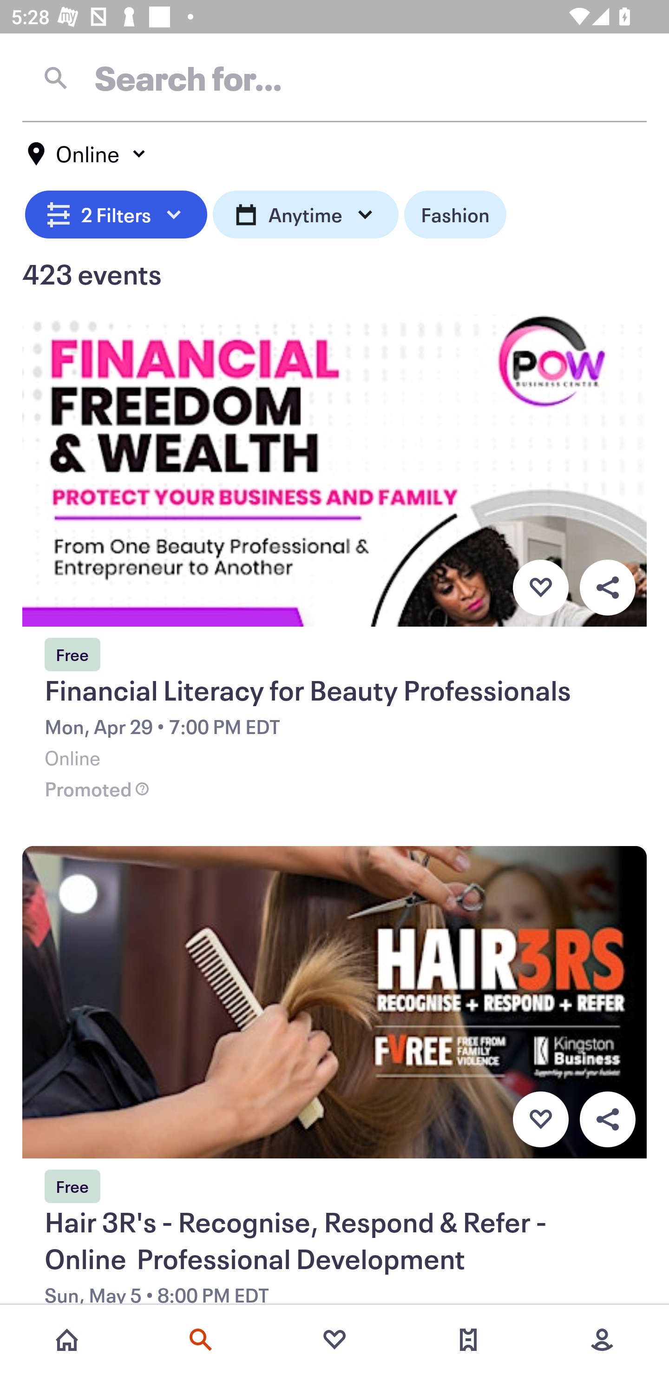 This screenshot has height=1376, width=669. I want to click on Search events, so click(201, 1340).